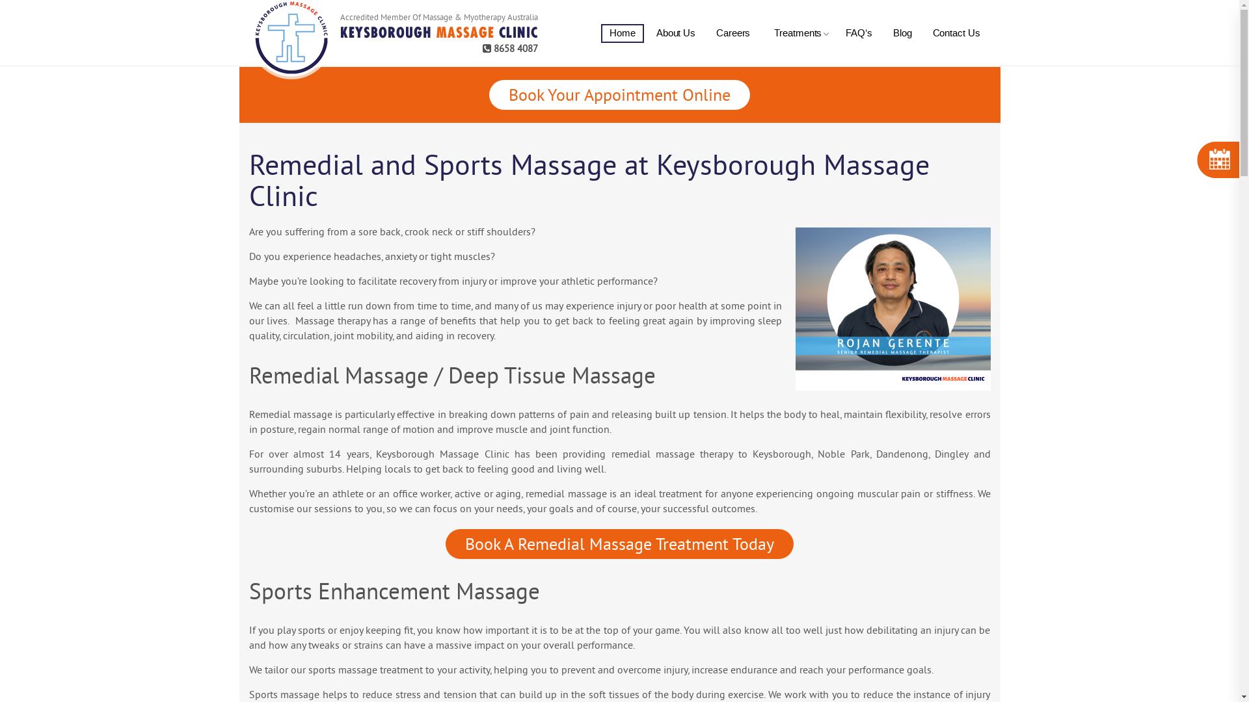 This screenshot has height=702, width=1249. What do you see at coordinates (619, 95) in the screenshot?
I see `Book Your Appointment Online` at bounding box center [619, 95].